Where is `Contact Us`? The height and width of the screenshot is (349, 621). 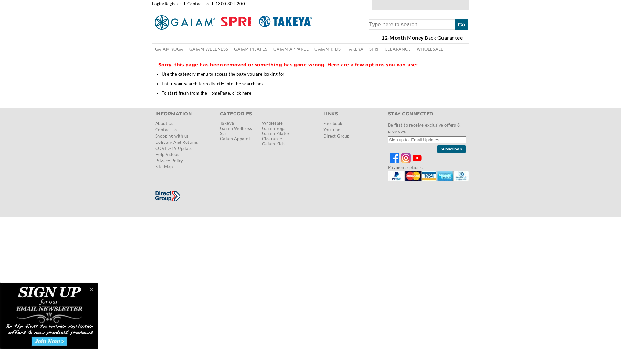 Contact Us is located at coordinates (166, 130).